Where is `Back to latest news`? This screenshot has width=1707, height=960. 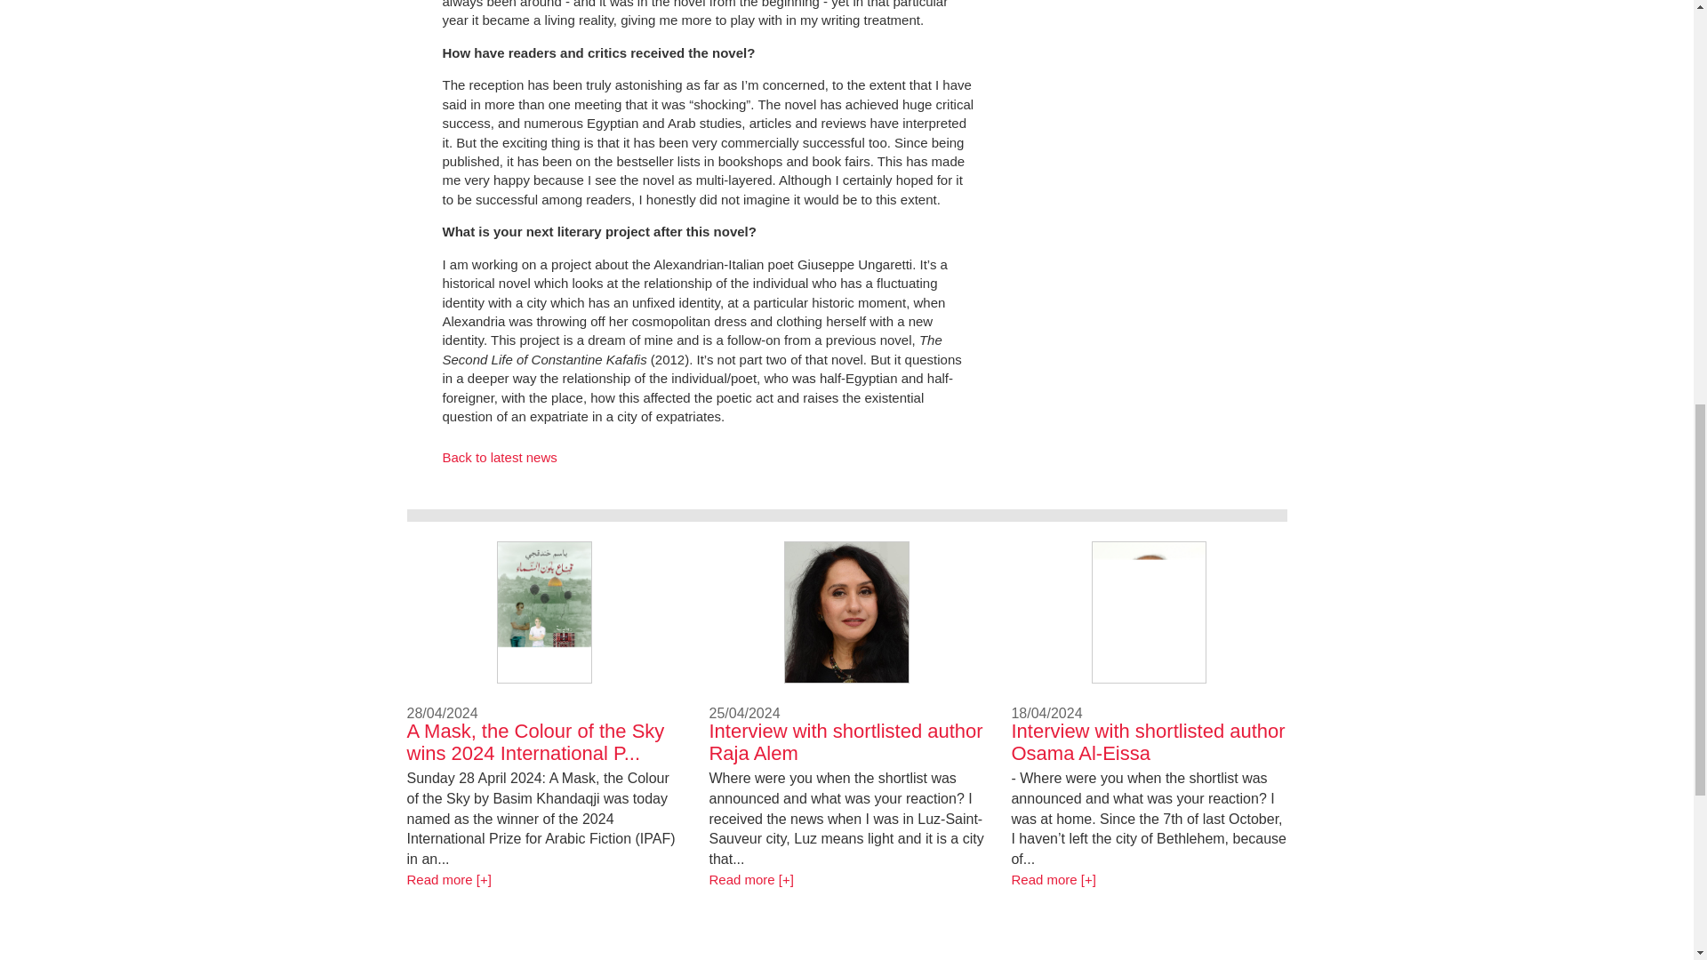 Back to latest news is located at coordinates (500, 457).